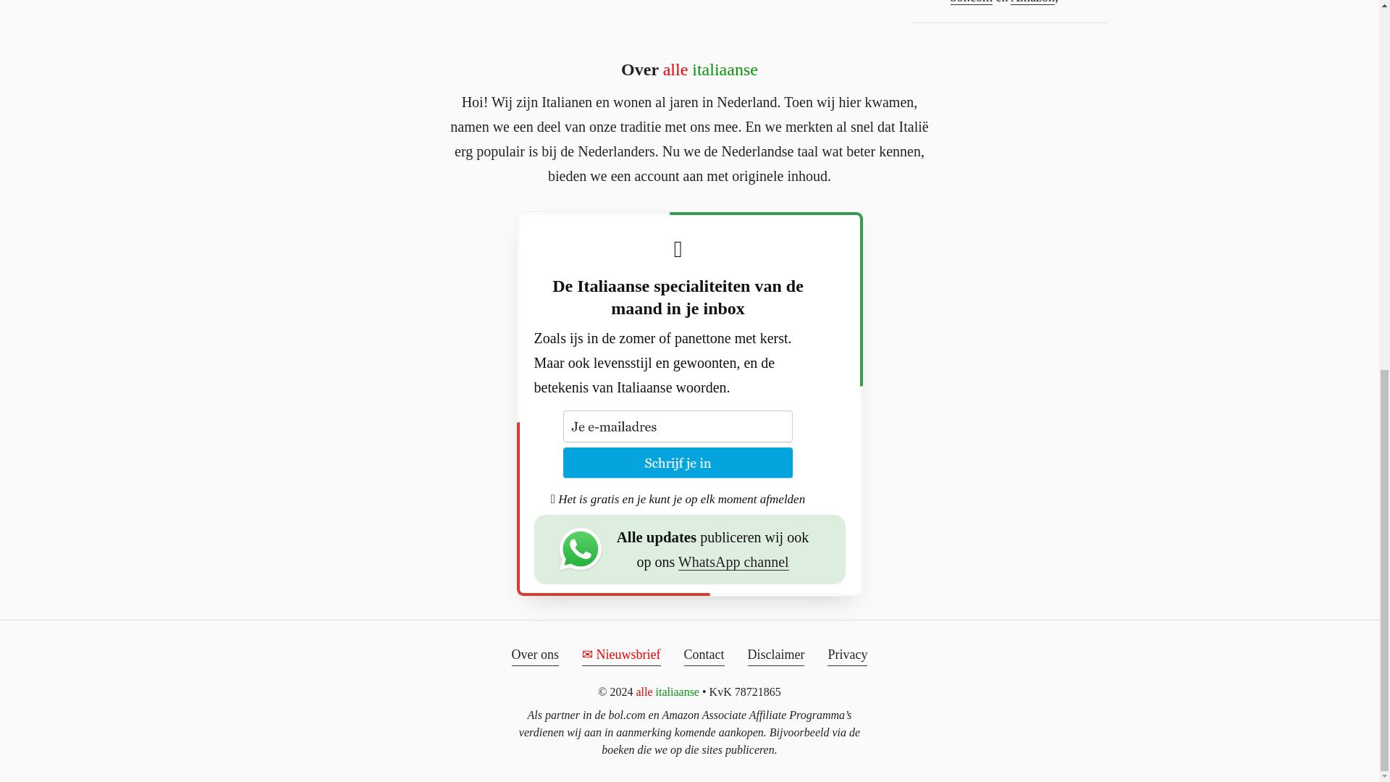  What do you see at coordinates (1296, 200) in the screenshot?
I see `Niet nu` at bounding box center [1296, 200].